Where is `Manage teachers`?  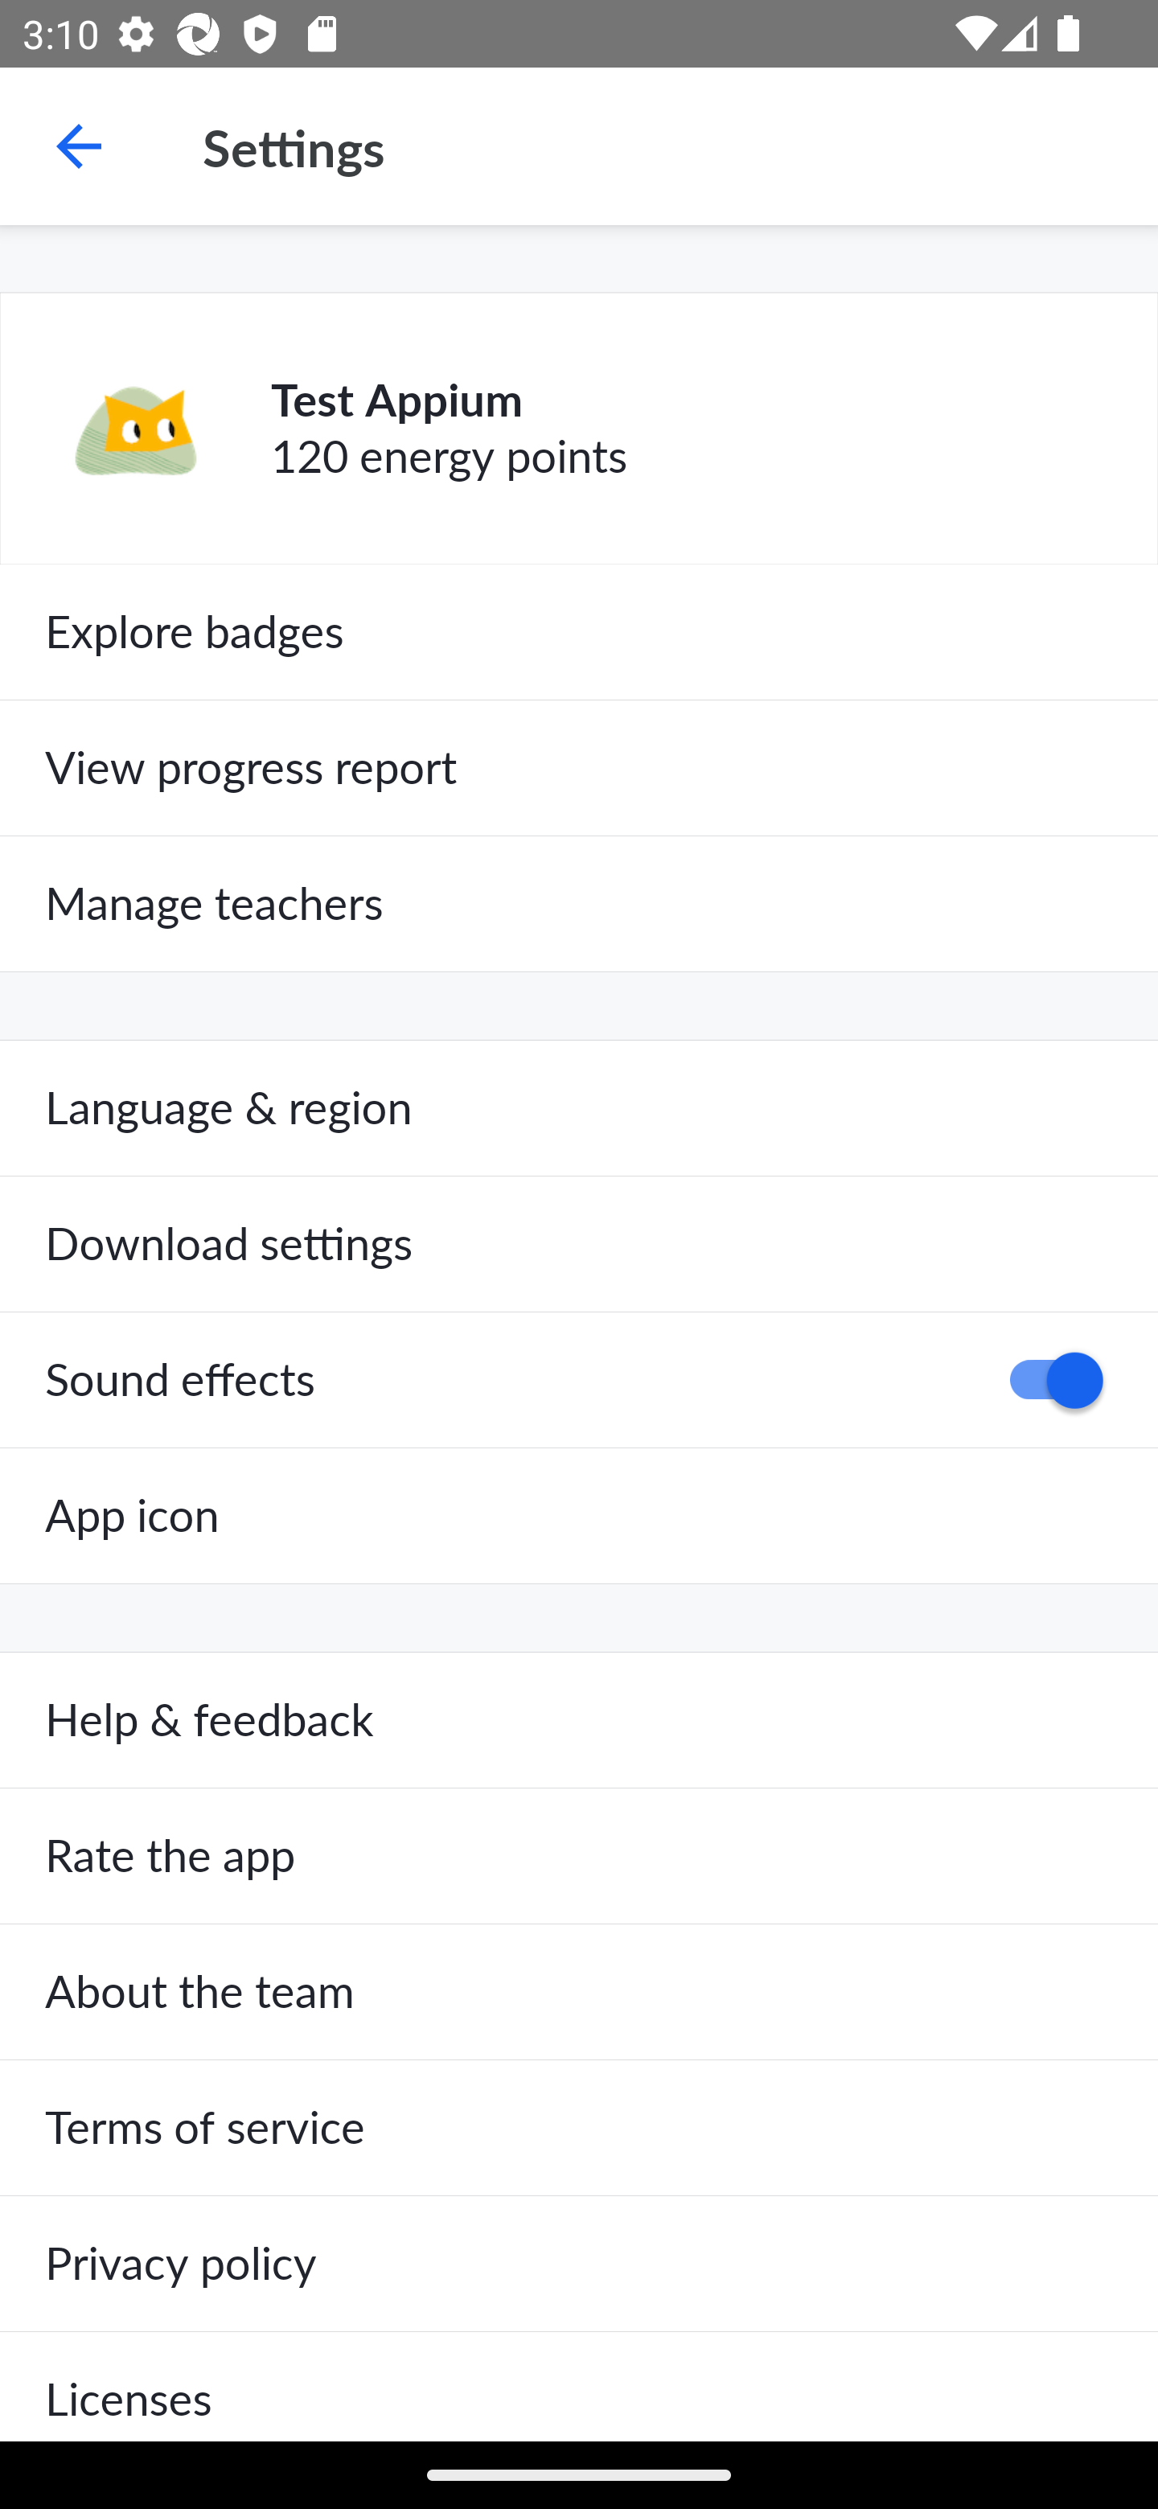 Manage teachers is located at coordinates (579, 904).